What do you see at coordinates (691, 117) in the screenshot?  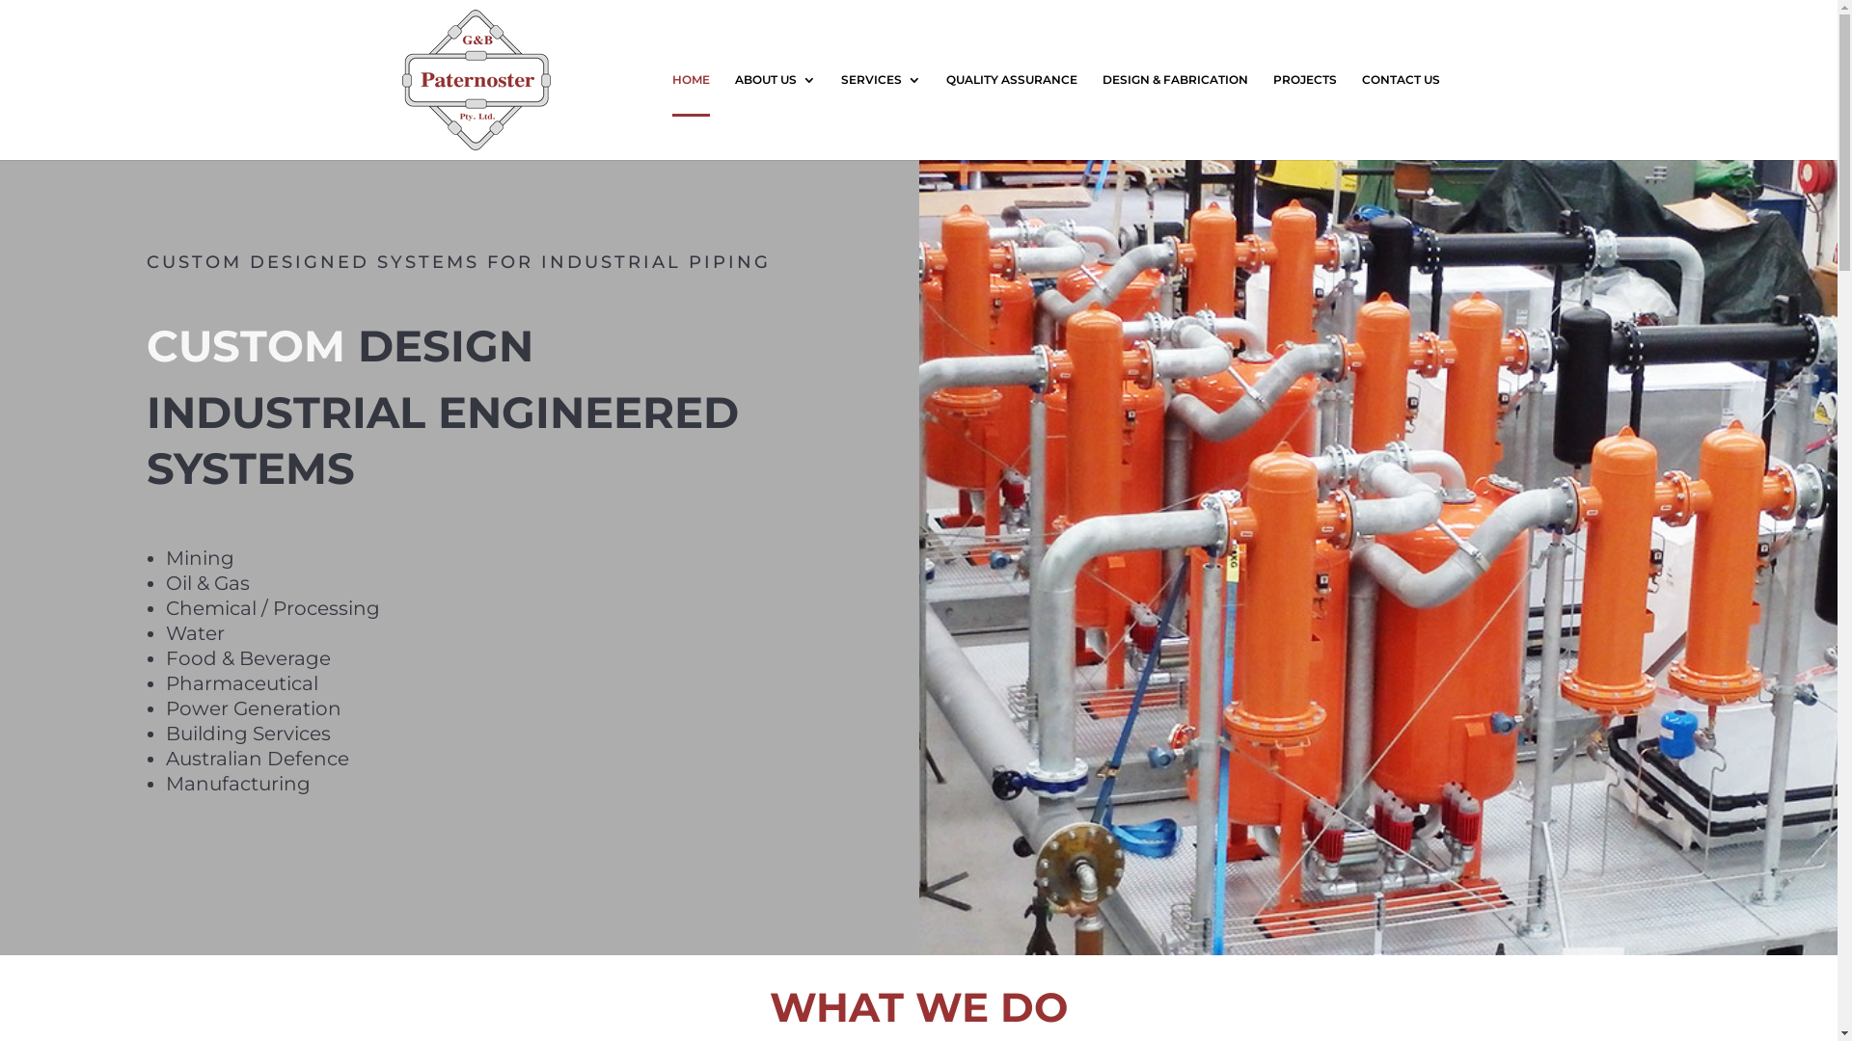 I see `HOME` at bounding box center [691, 117].